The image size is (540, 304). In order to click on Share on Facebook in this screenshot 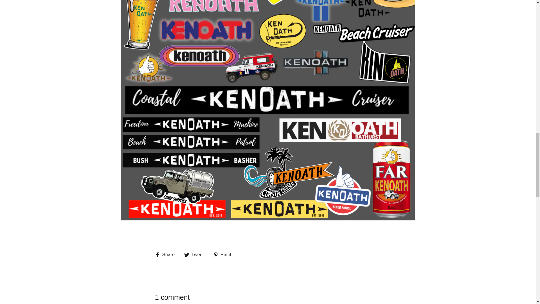, I will do `click(167, 254)`.